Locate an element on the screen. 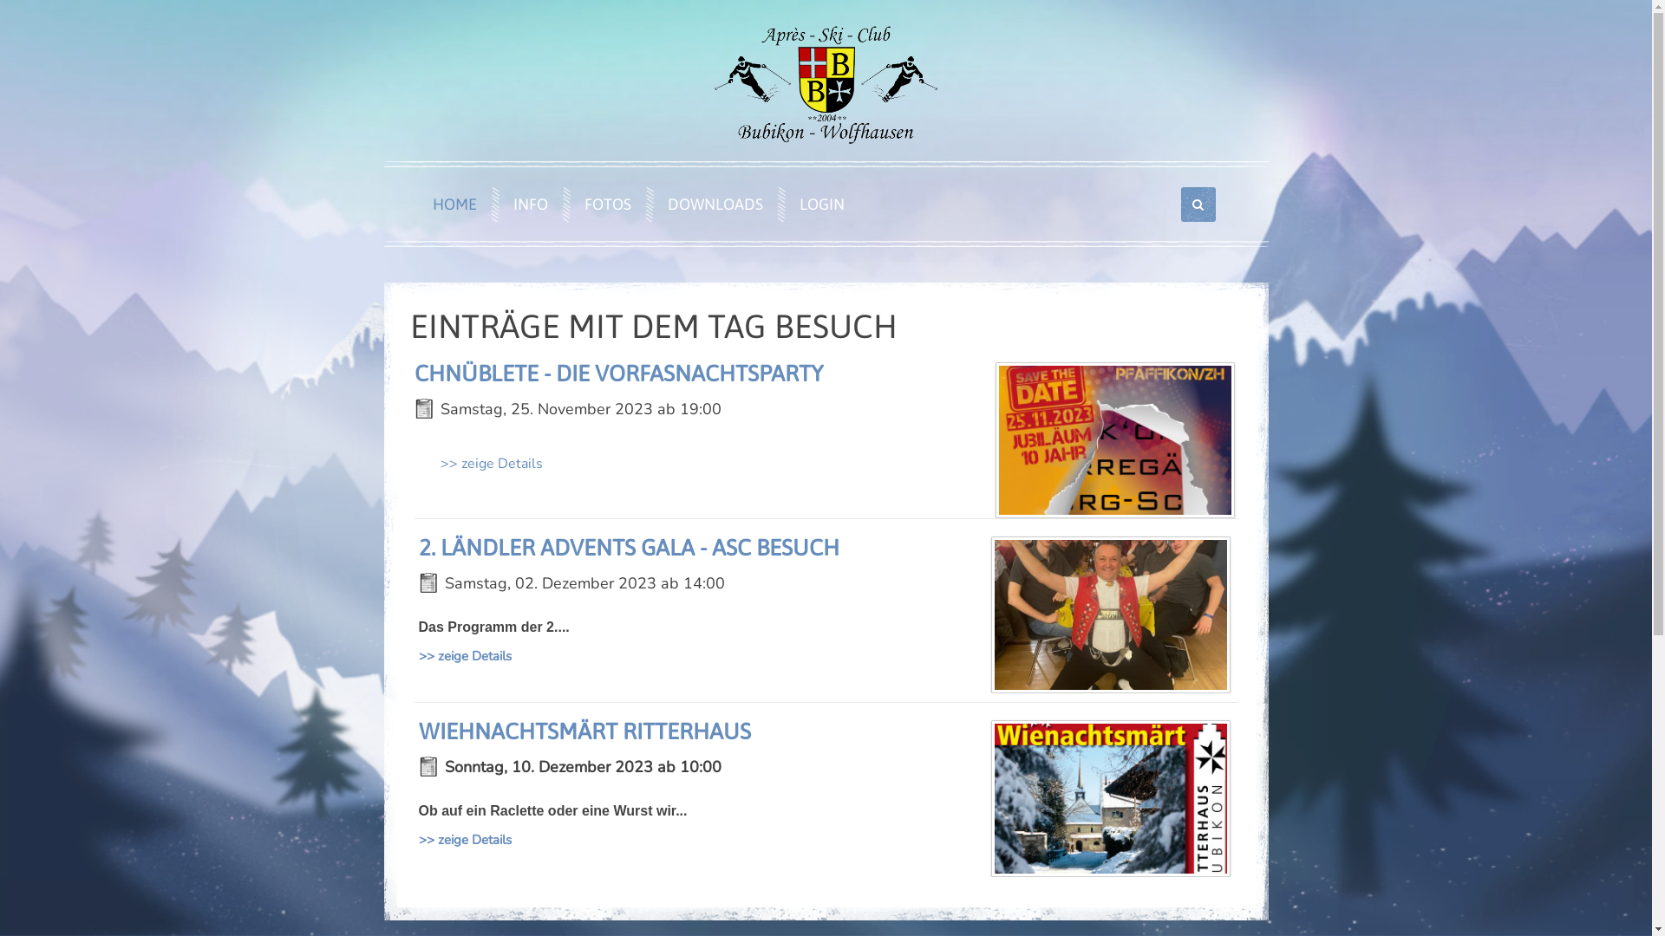 The height and width of the screenshot is (936, 1665). DOWNLOADS is located at coordinates (711, 205).